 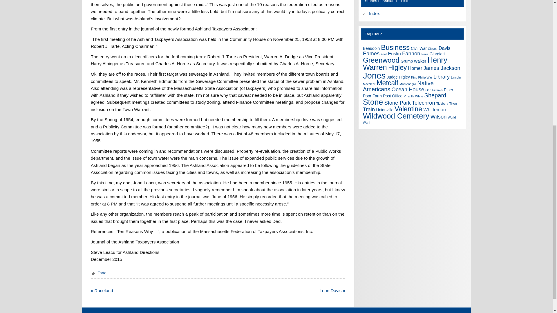 I want to click on Eames, so click(x=371, y=53).